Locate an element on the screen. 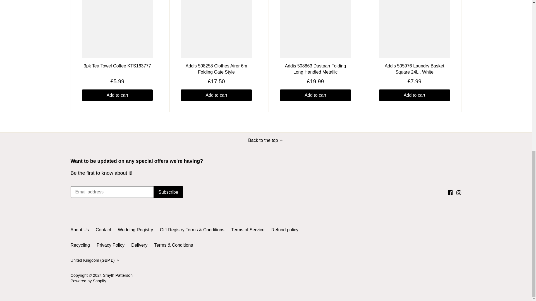  Subscribe is located at coordinates (168, 192).